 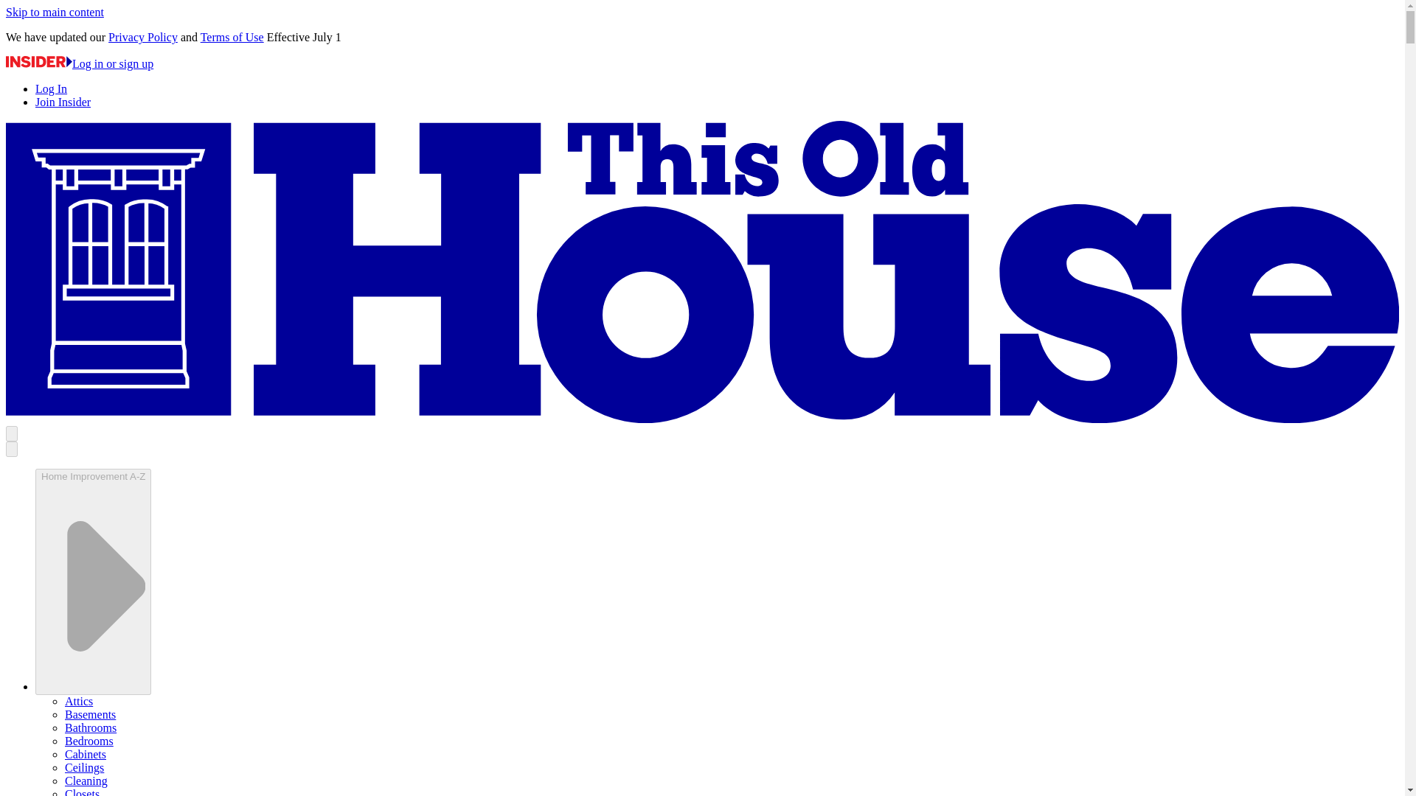 What do you see at coordinates (86, 755) in the screenshot?
I see `Cabinets` at bounding box center [86, 755].